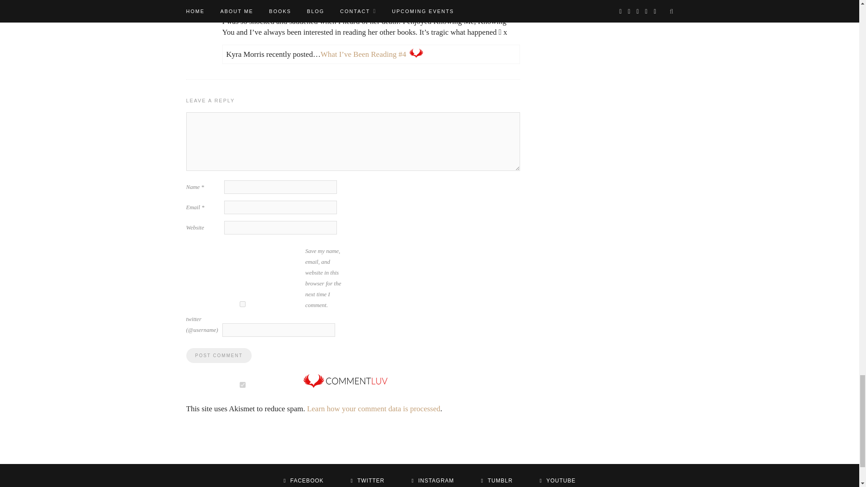 The width and height of the screenshot is (866, 487). What do you see at coordinates (218, 355) in the screenshot?
I see `Post Comment` at bounding box center [218, 355].